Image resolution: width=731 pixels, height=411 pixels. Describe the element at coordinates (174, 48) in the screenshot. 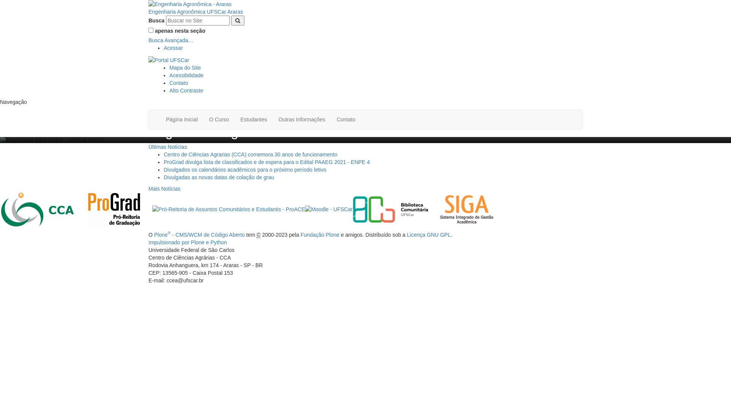

I see `Acessar` at that location.